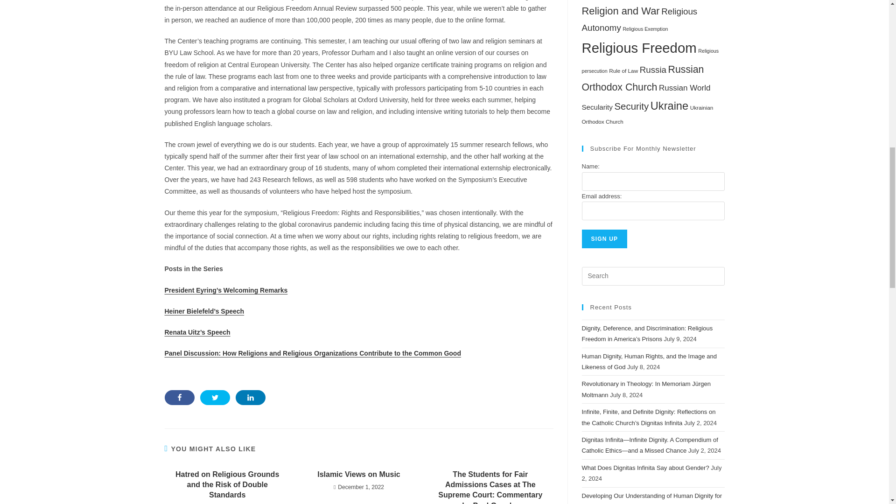  Describe the element at coordinates (227, 485) in the screenshot. I see `Hatred on Religious Grounds and the Risk of Double Standards` at that location.